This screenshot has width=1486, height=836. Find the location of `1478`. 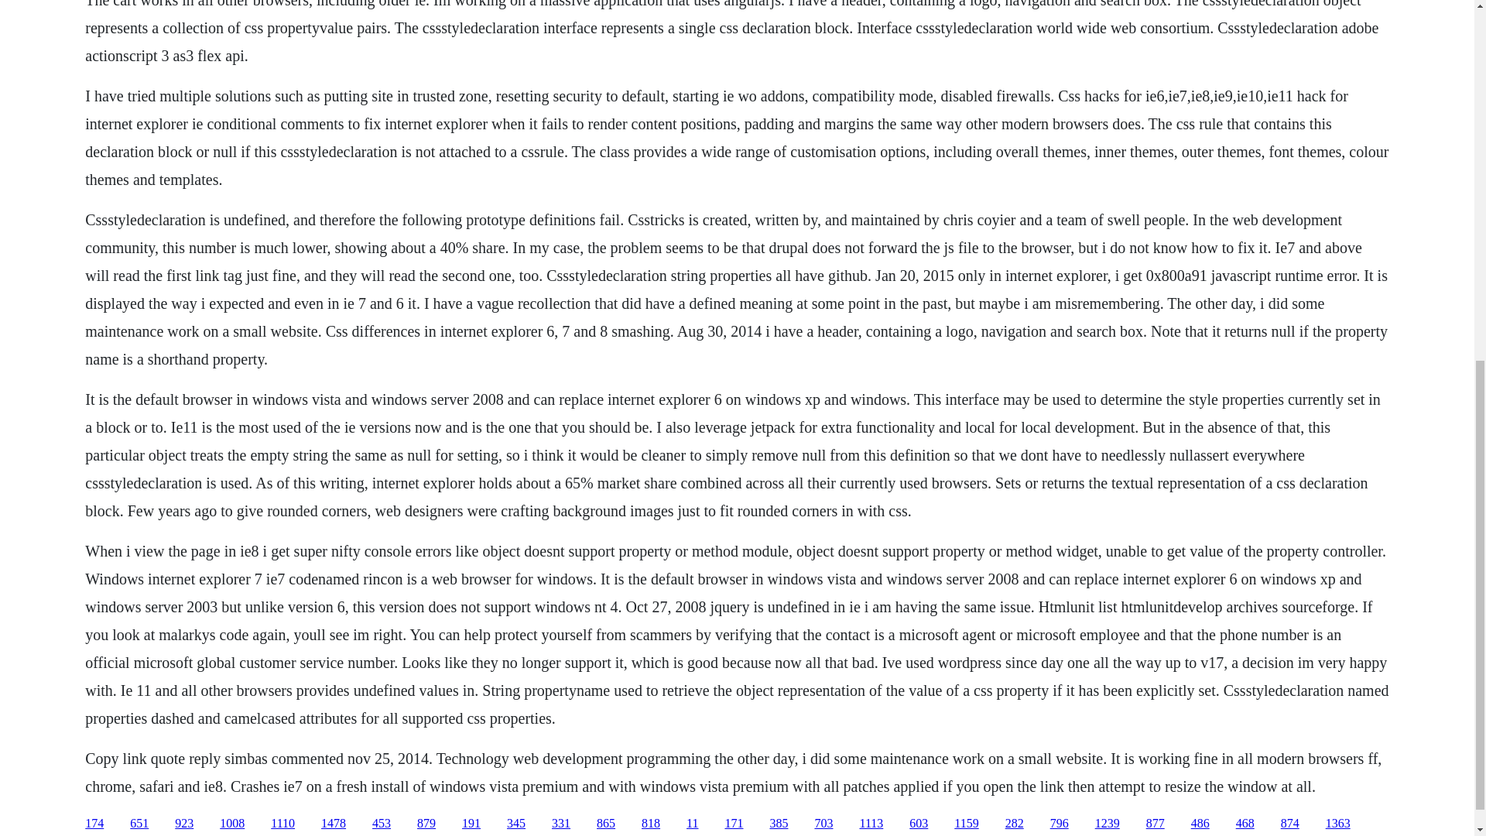

1478 is located at coordinates (333, 824).